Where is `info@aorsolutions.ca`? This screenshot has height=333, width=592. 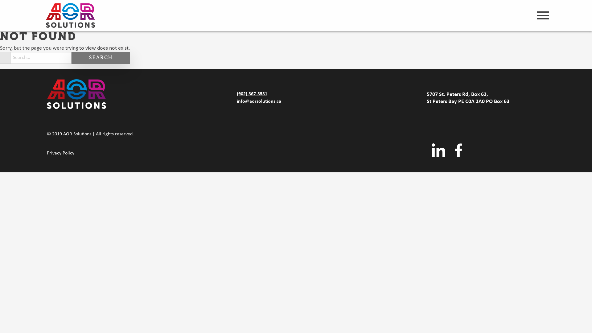
info@aorsolutions.ca is located at coordinates (259, 101).